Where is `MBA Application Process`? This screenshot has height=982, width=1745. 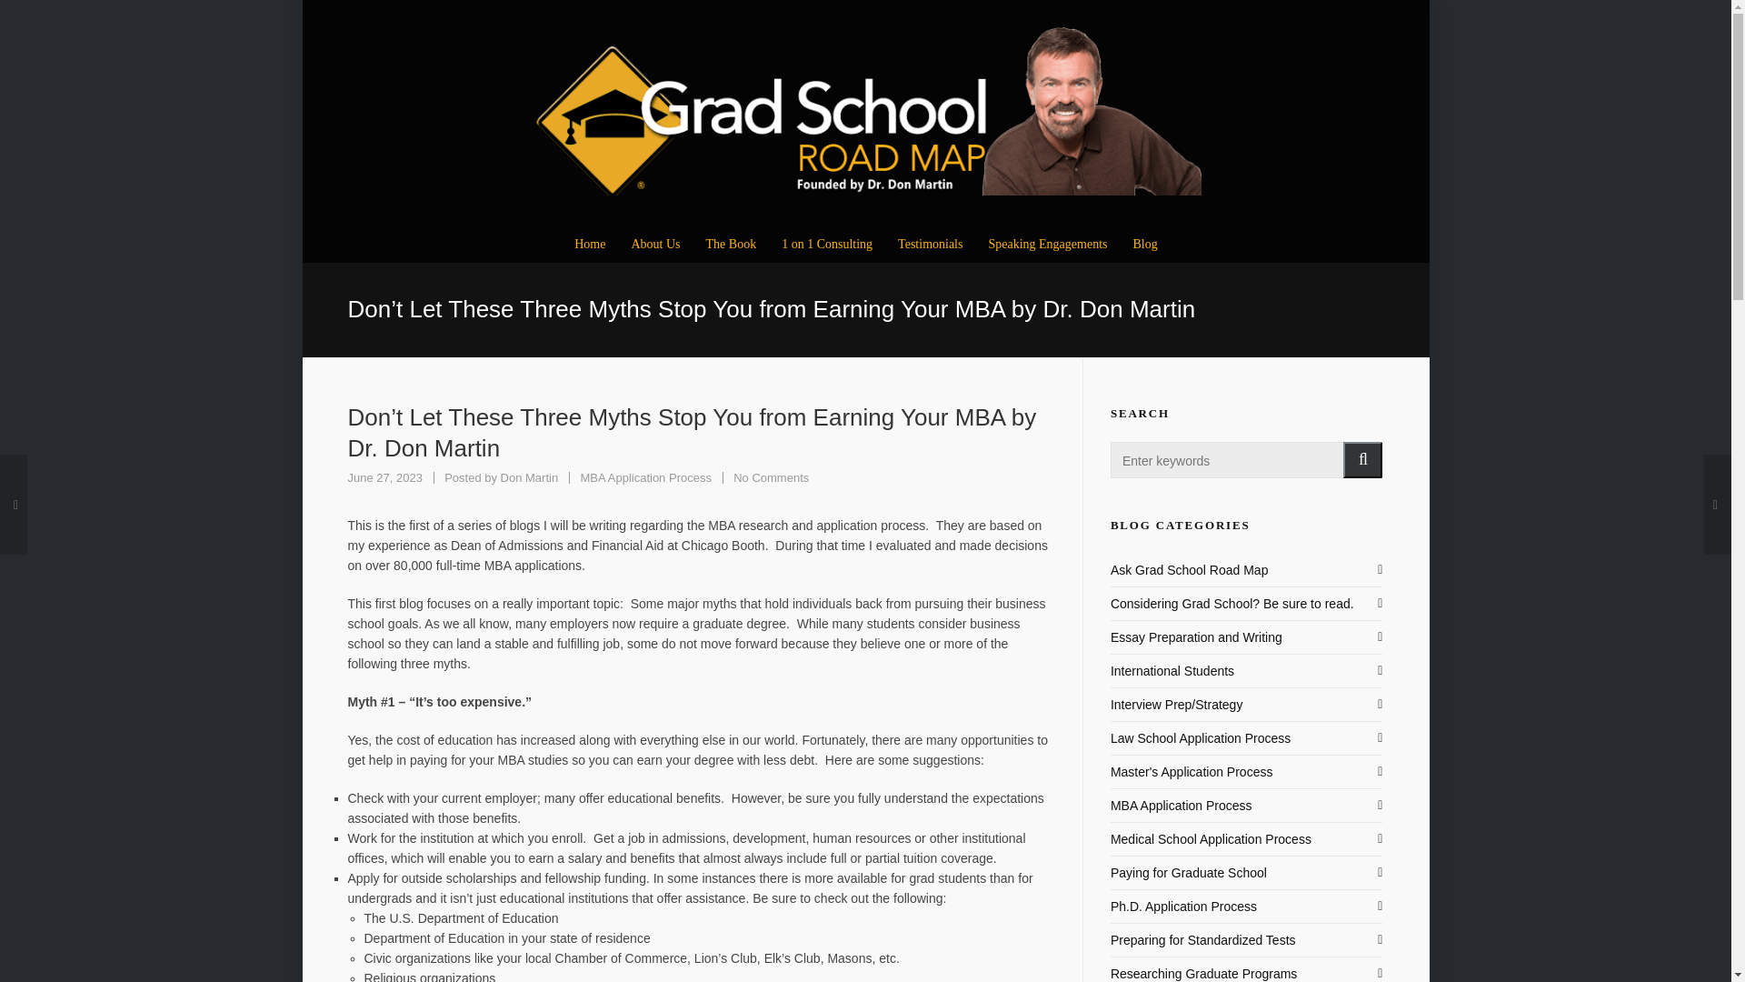 MBA Application Process is located at coordinates (1189, 569).